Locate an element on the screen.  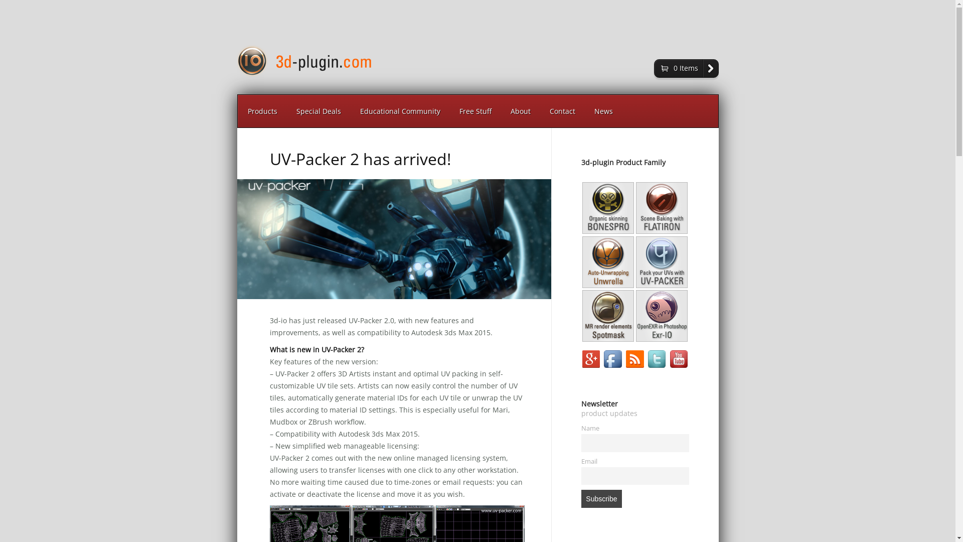
Free Stuff is located at coordinates (475, 111).